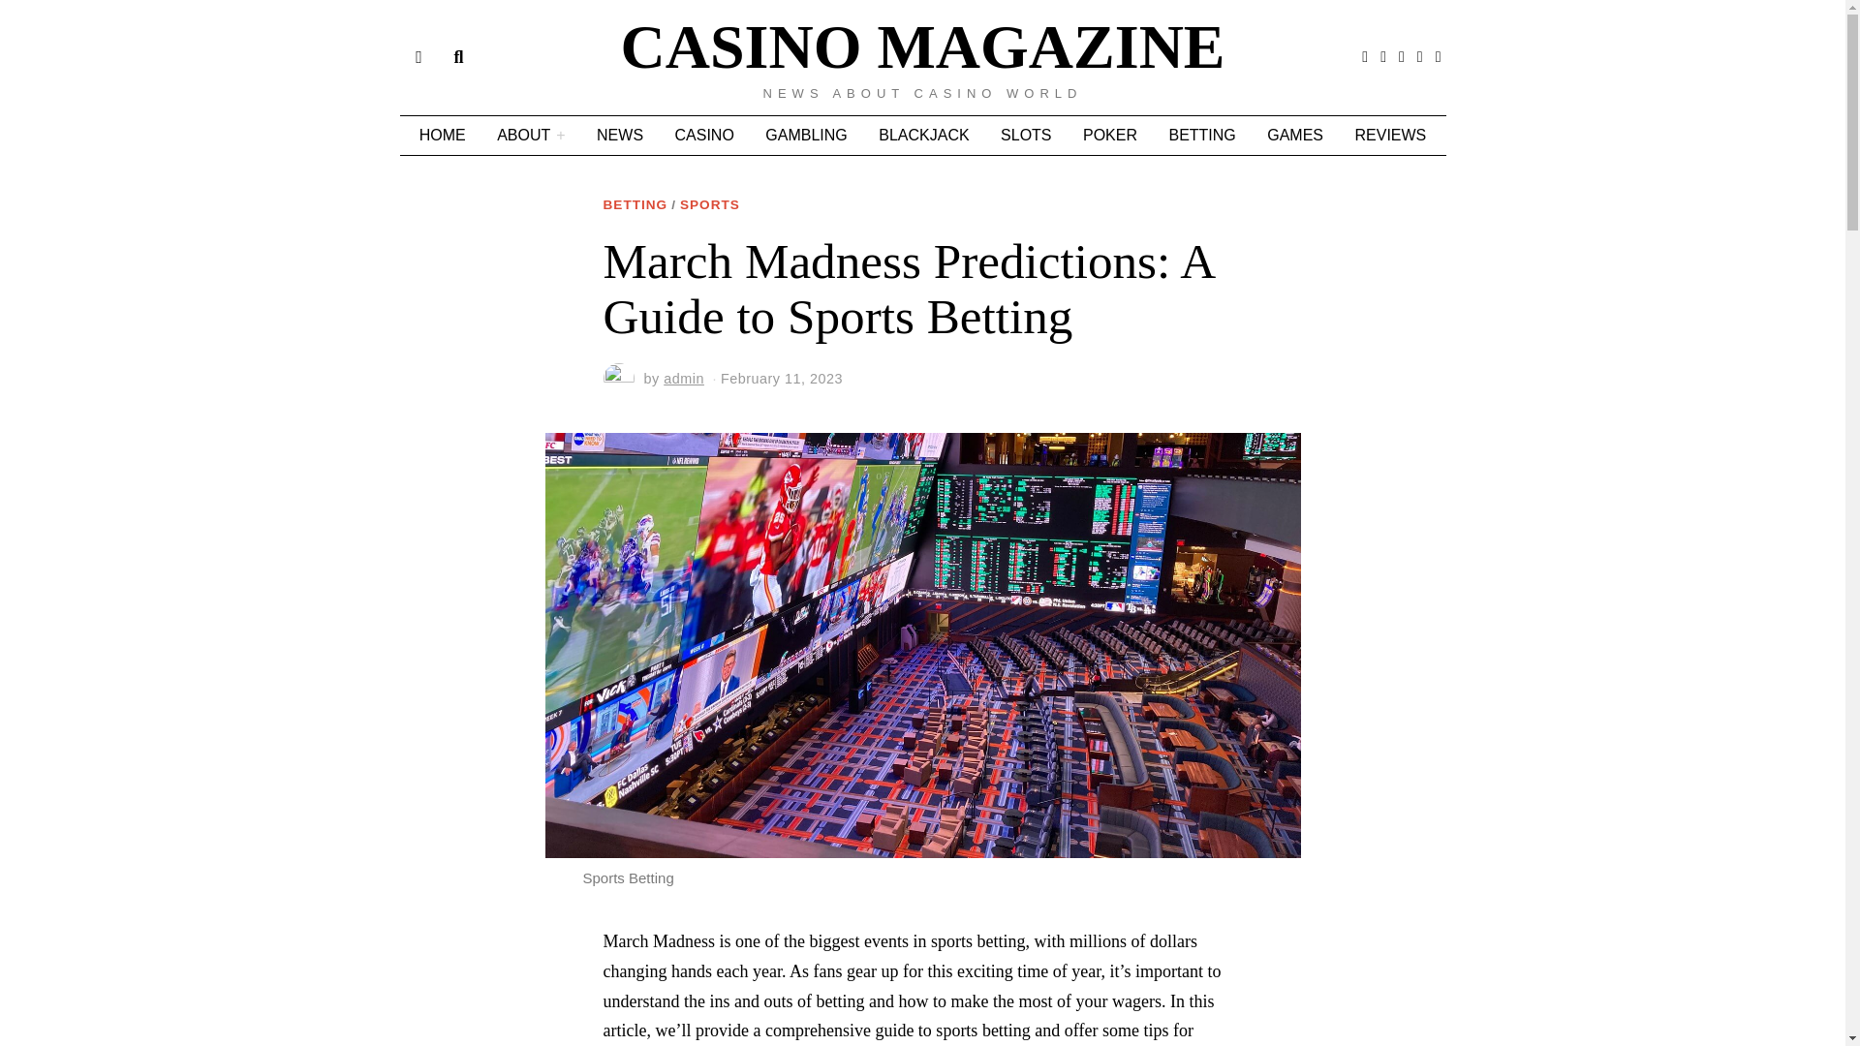  Describe the element at coordinates (1201, 135) in the screenshot. I see `BETTING` at that location.